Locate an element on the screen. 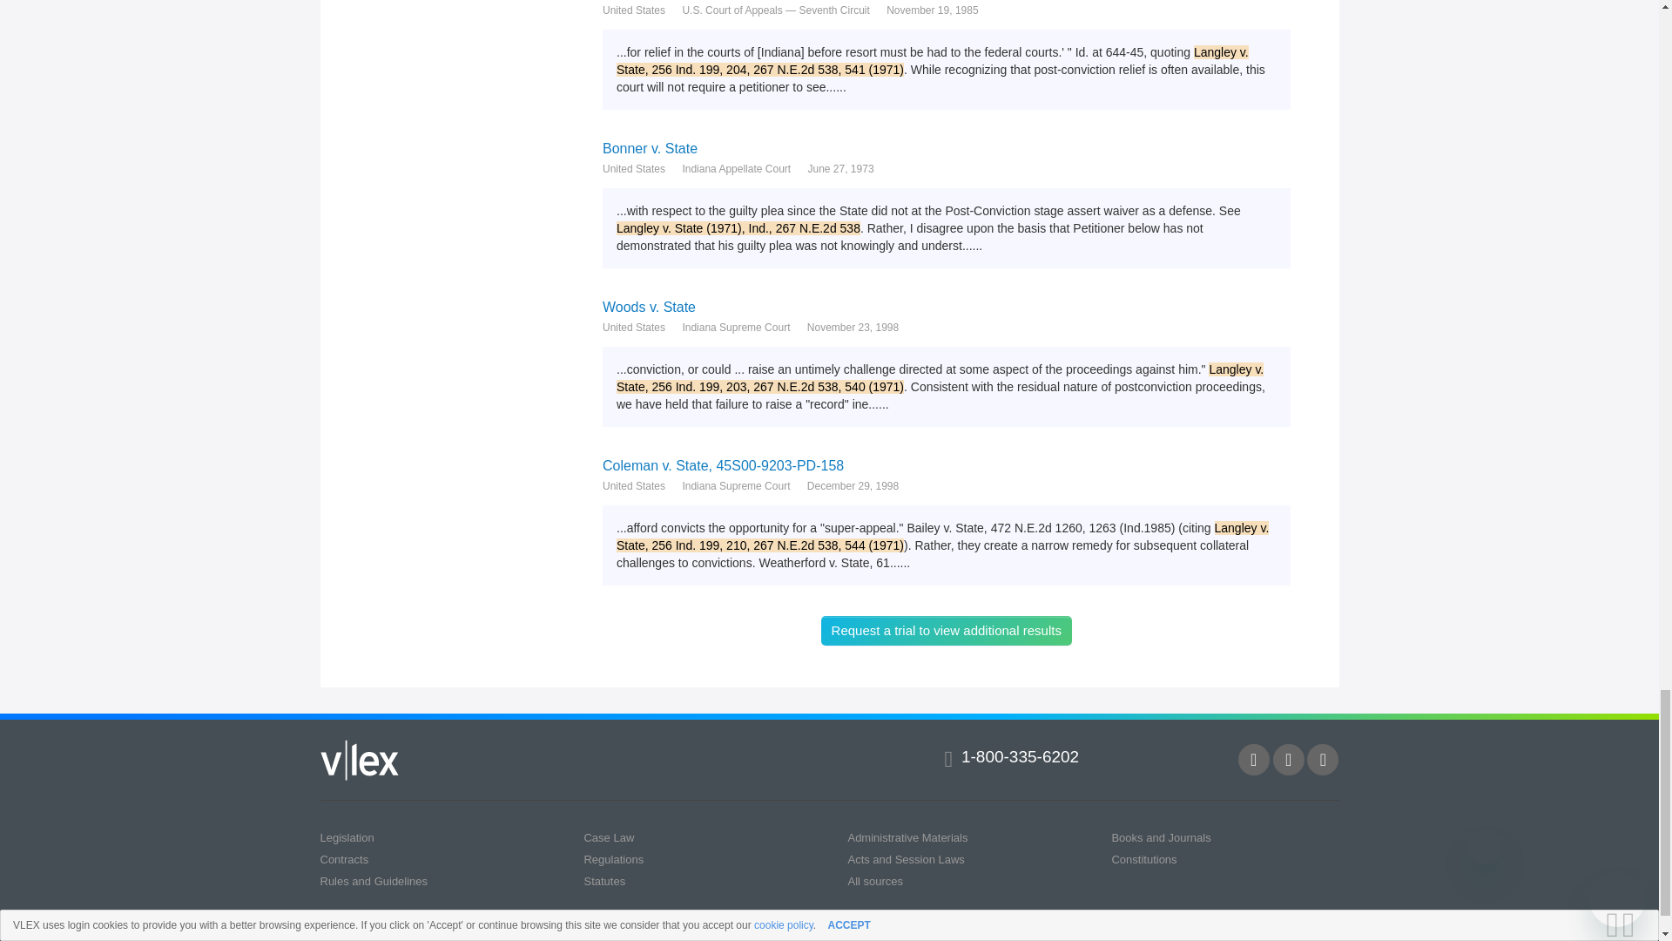 This screenshot has width=1672, height=941. Contracts is located at coordinates (345, 859).